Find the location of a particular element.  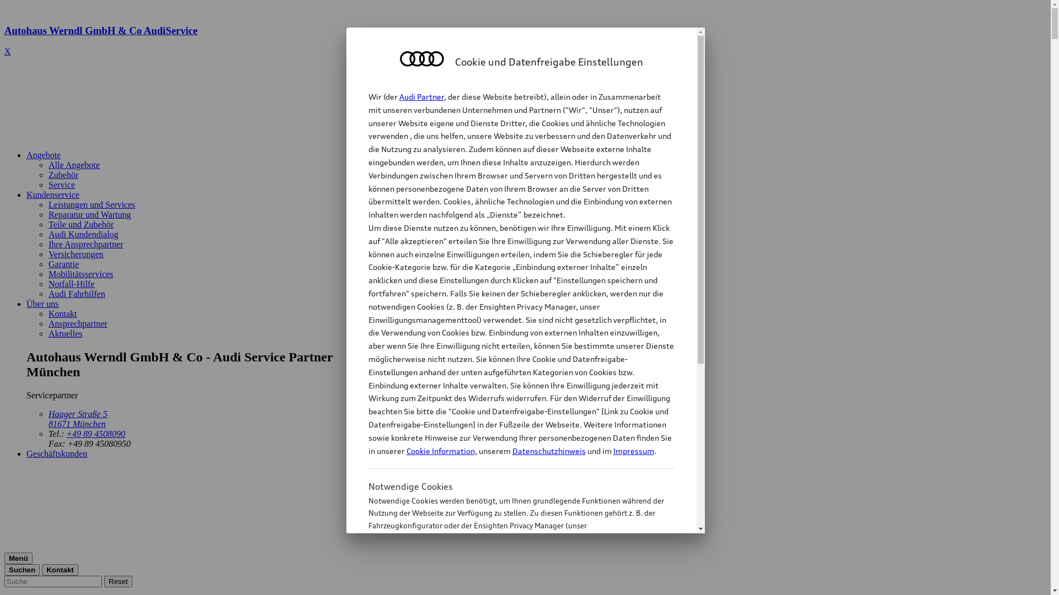

Cookie Information is located at coordinates (510, 580).